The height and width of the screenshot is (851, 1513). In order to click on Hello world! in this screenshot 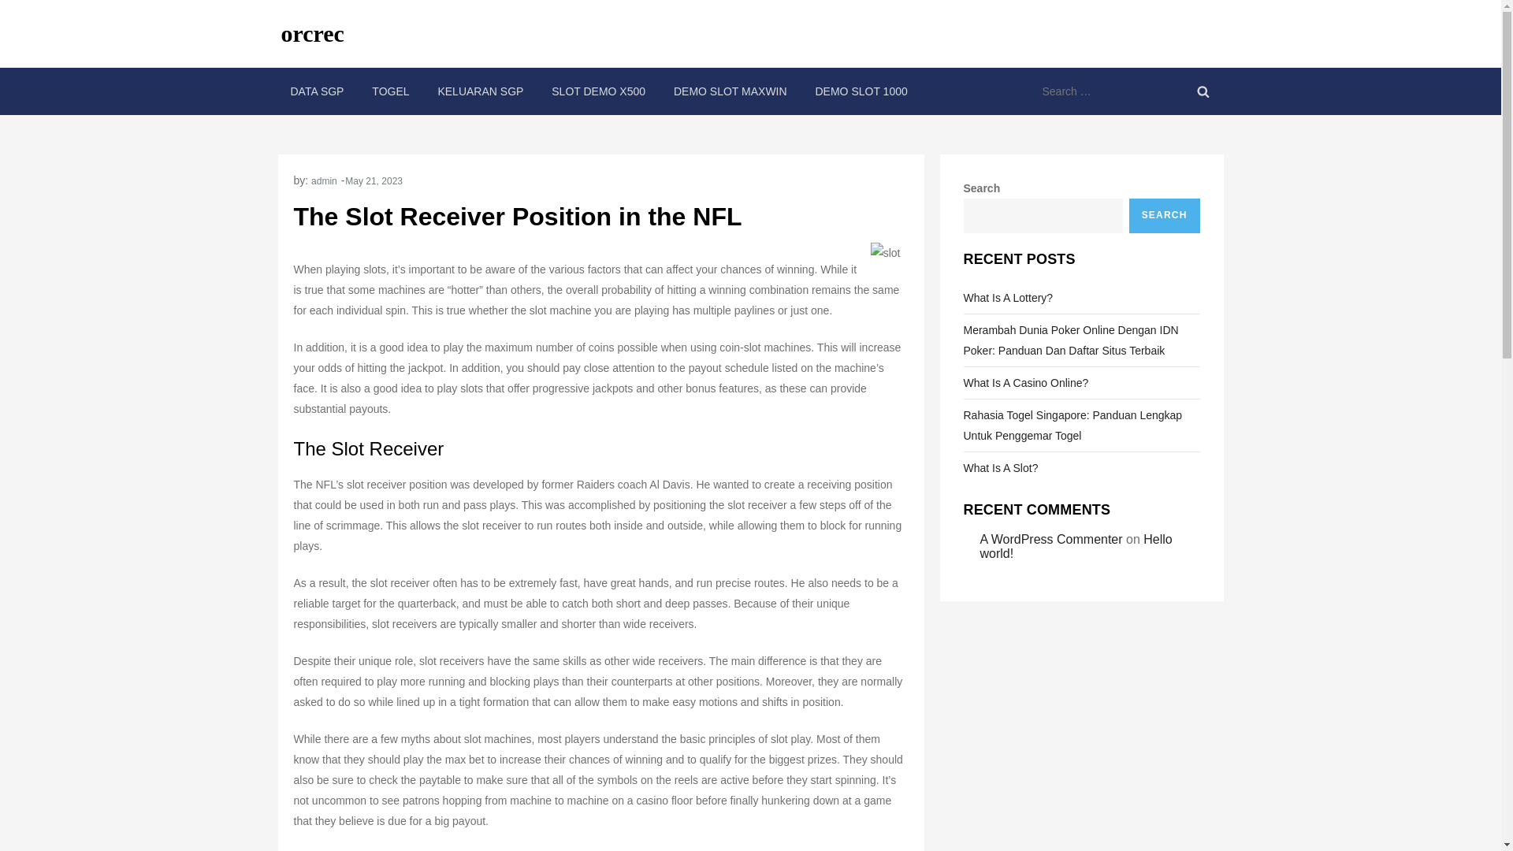, I will do `click(1076, 546)`.